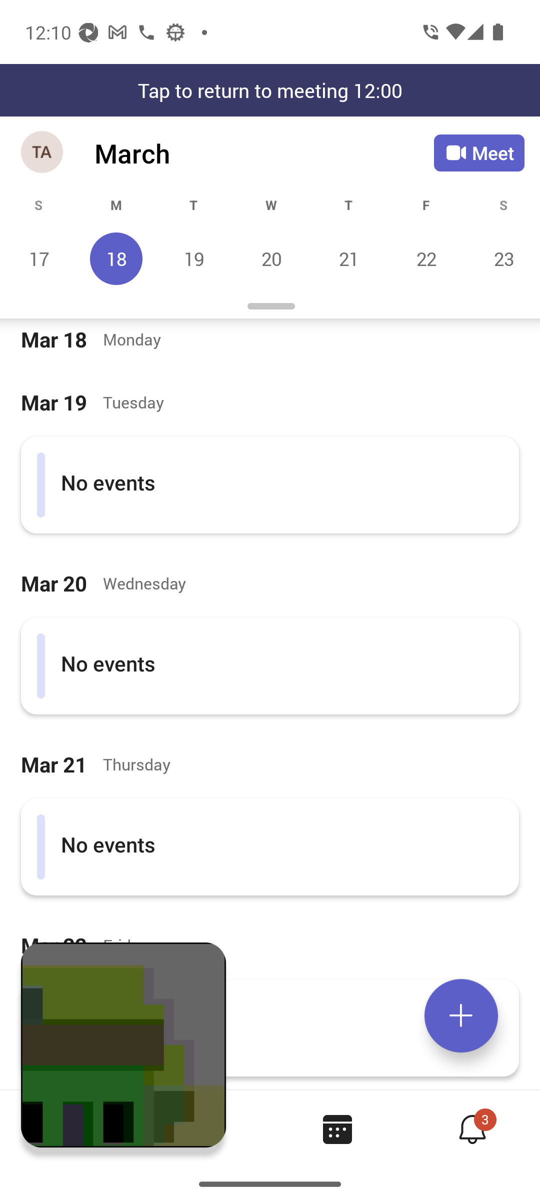 Image resolution: width=540 pixels, height=1200 pixels. Describe the element at coordinates (479, 153) in the screenshot. I see `Meet Meet now or join with an ID` at that location.